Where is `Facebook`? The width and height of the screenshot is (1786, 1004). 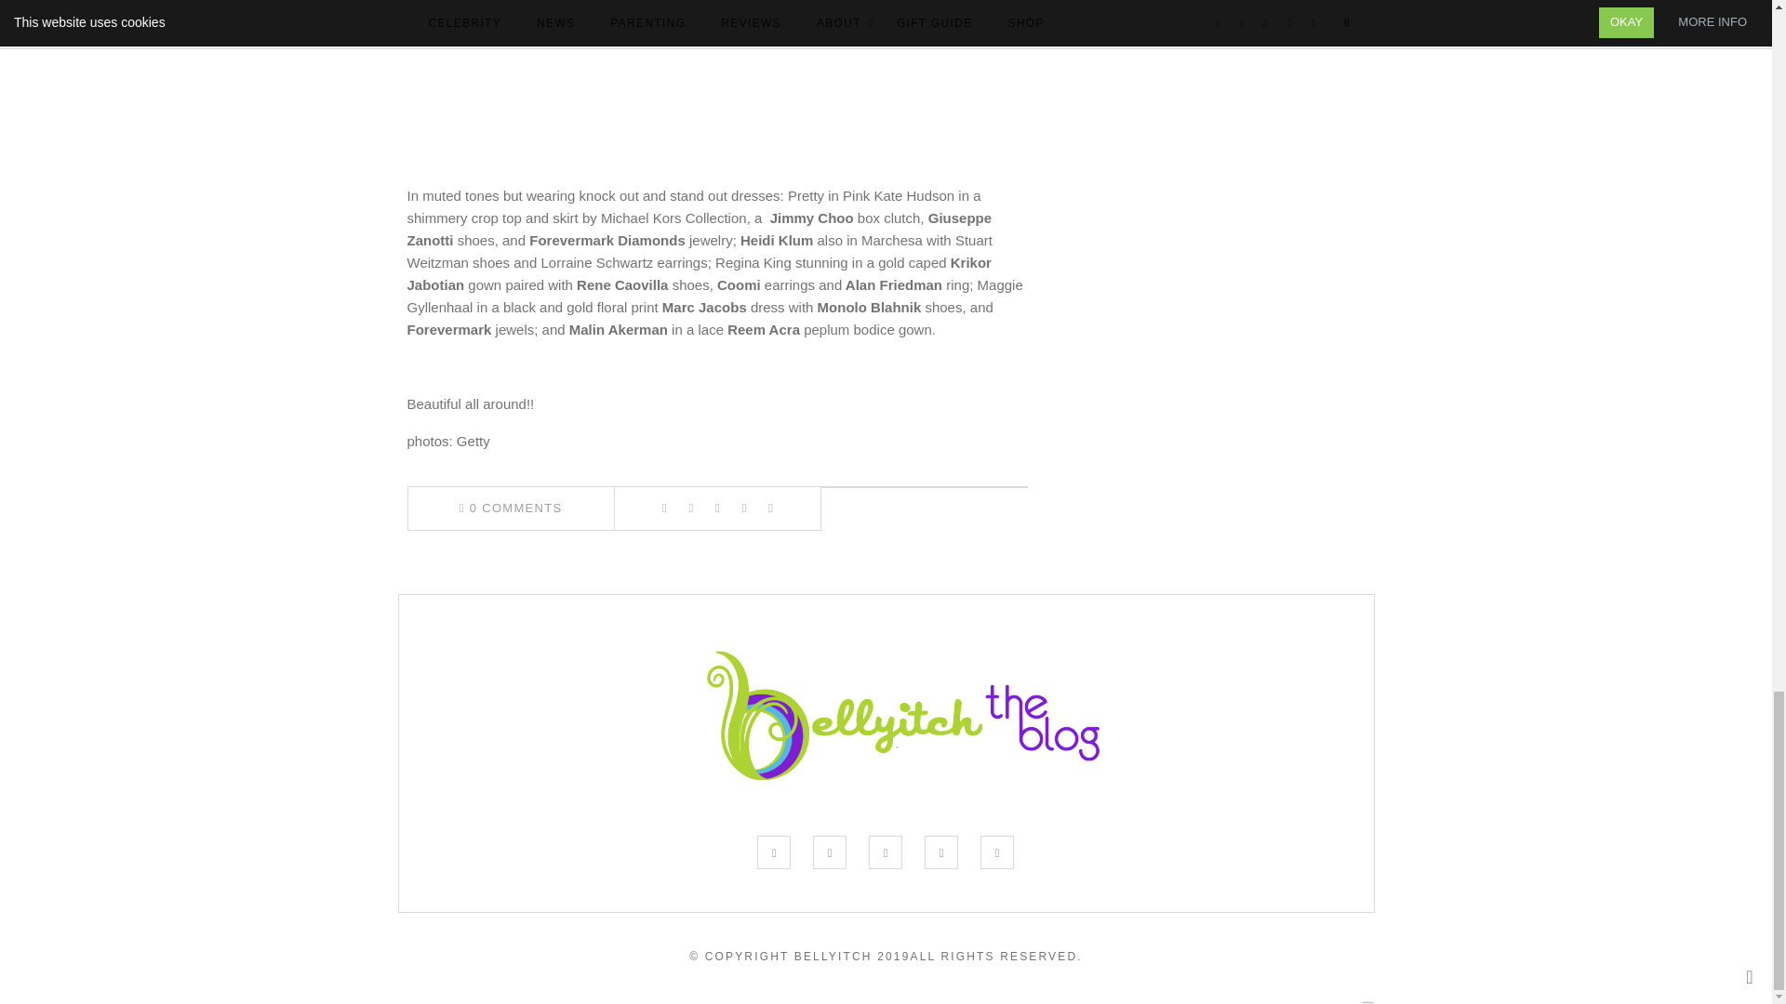
Facebook is located at coordinates (664, 508).